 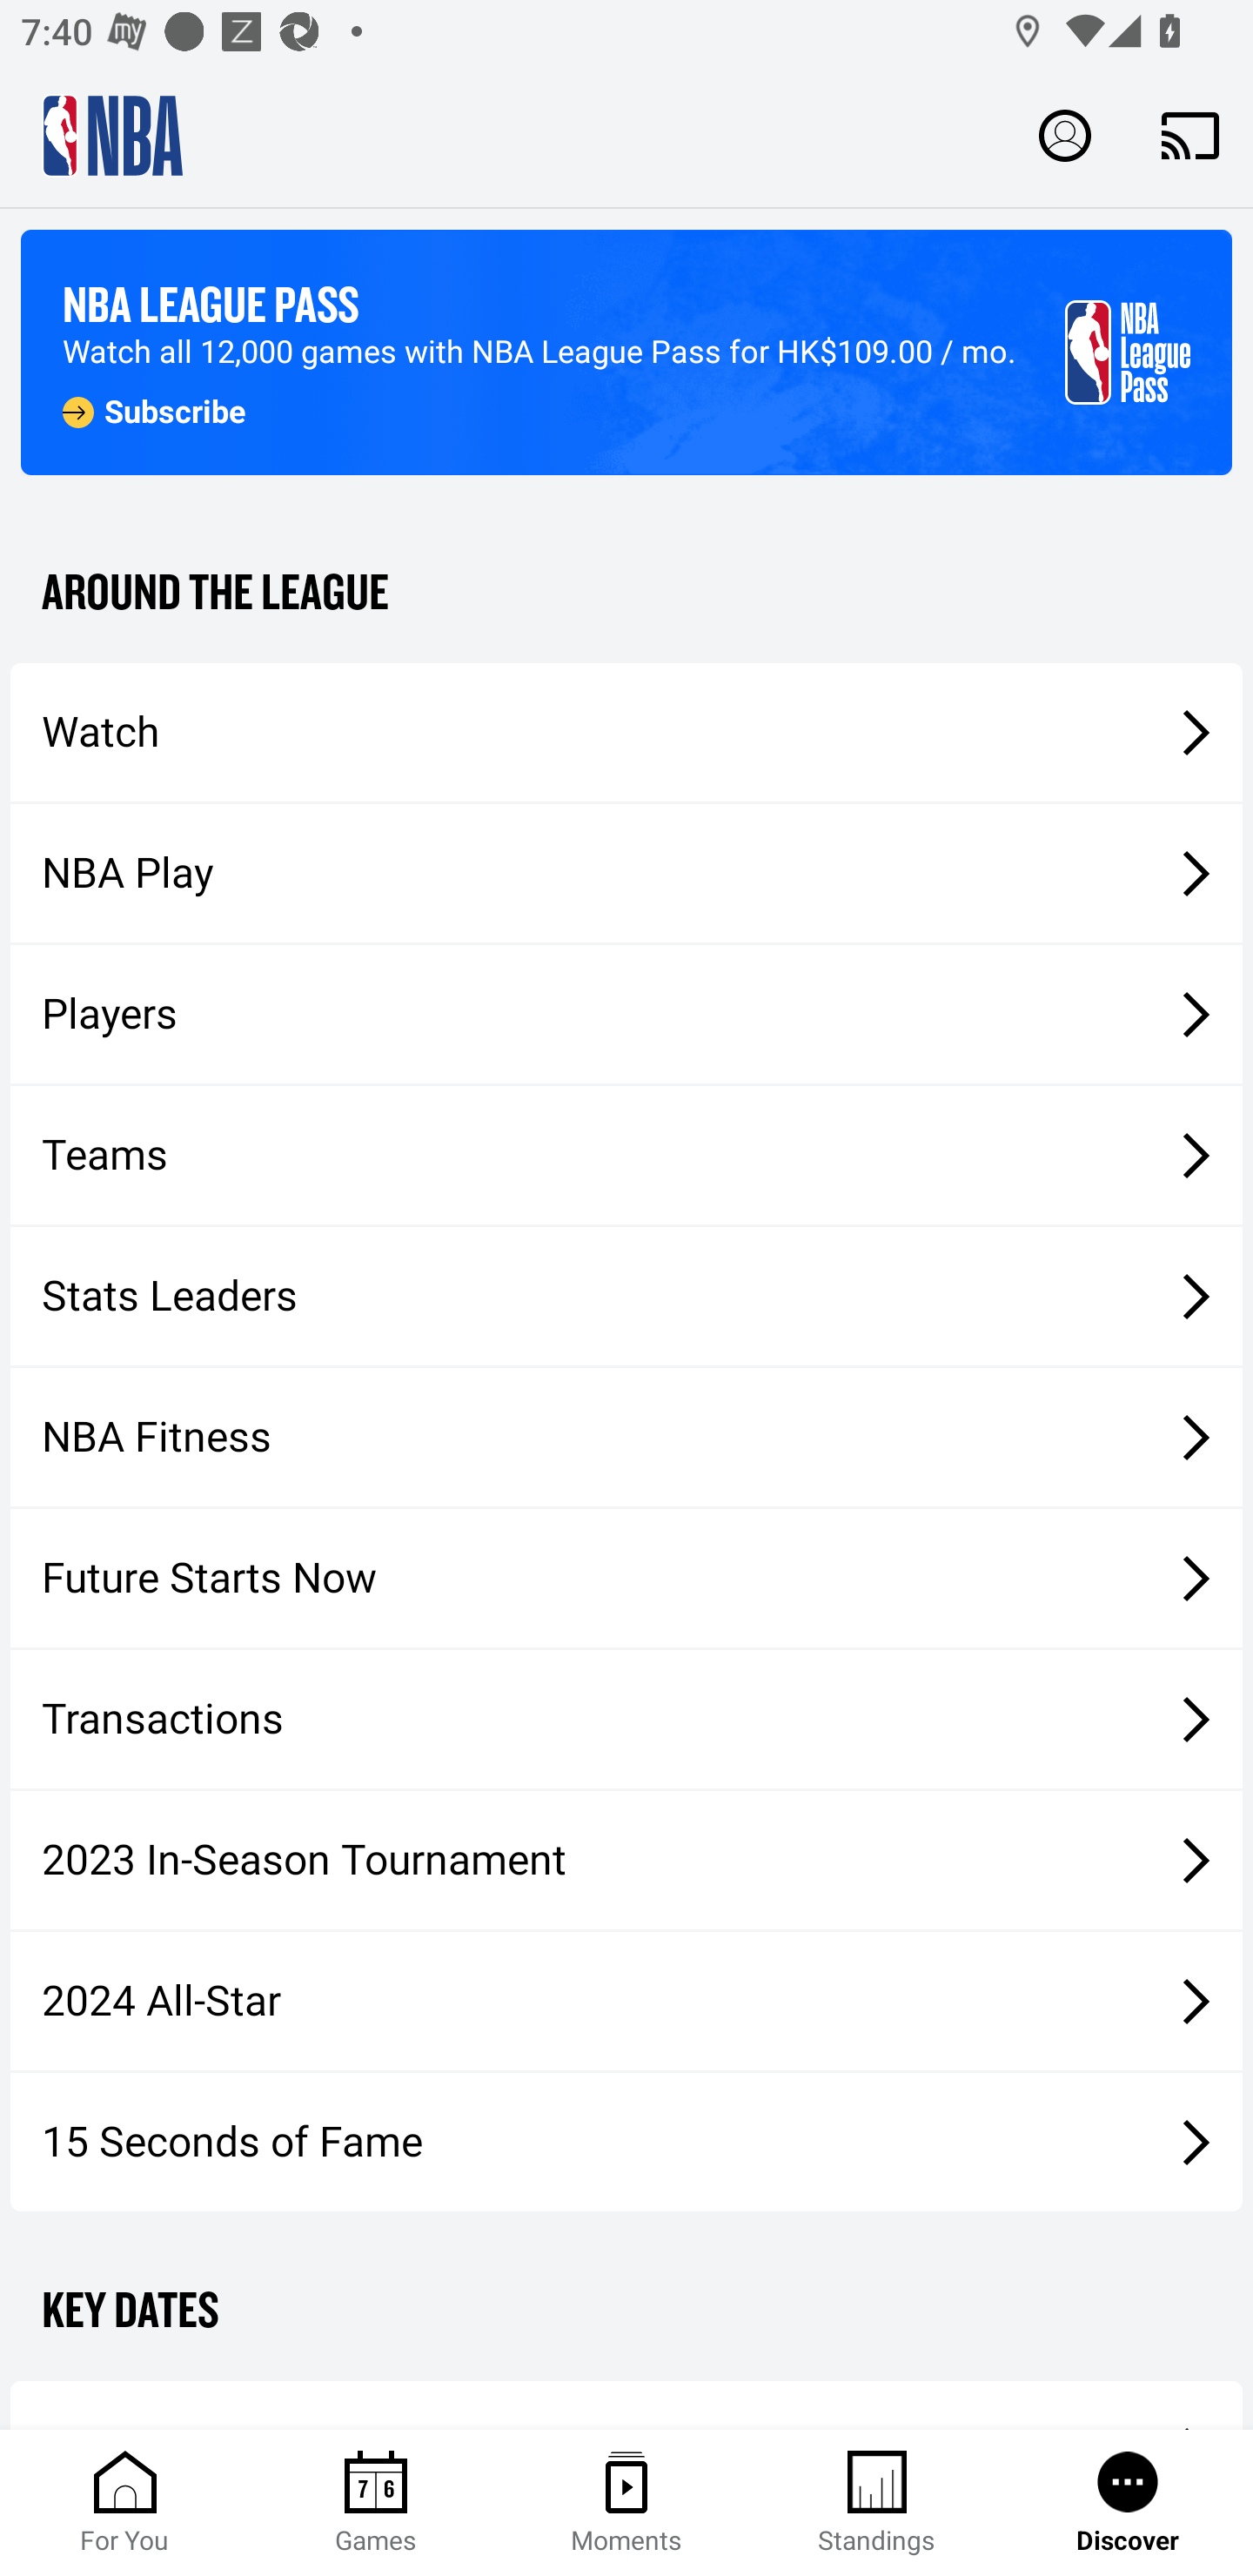 I want to click on Players, so click(x=626, y=1015).